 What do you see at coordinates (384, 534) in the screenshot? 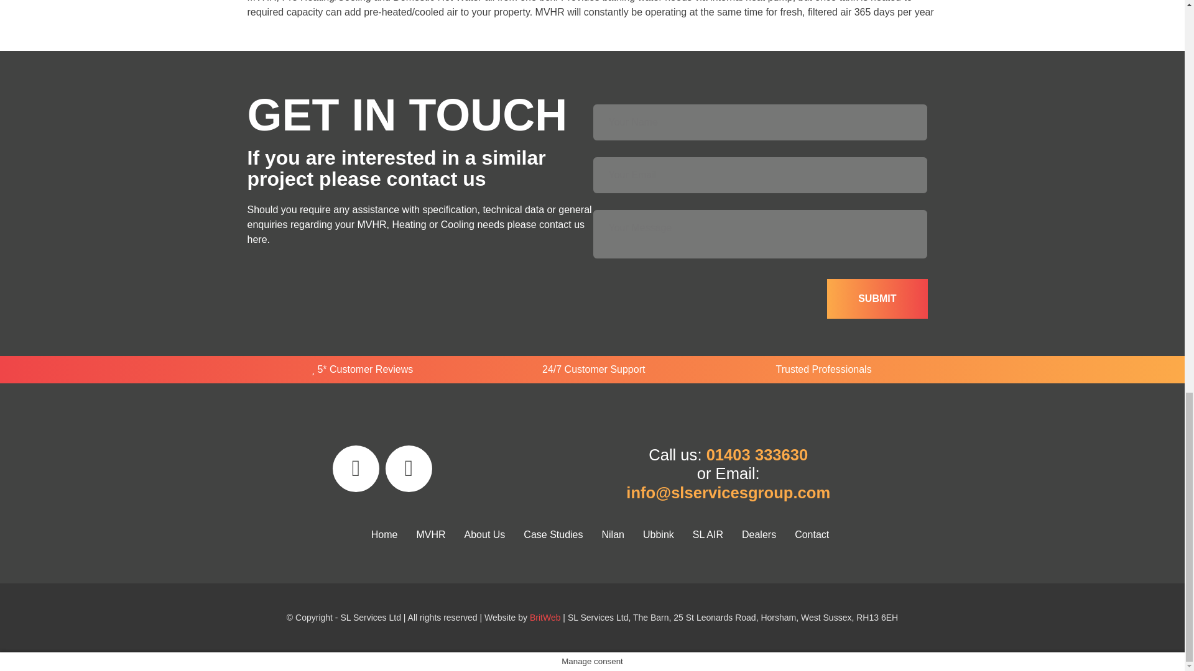
I see `Home` at bounding box center [384, 534].